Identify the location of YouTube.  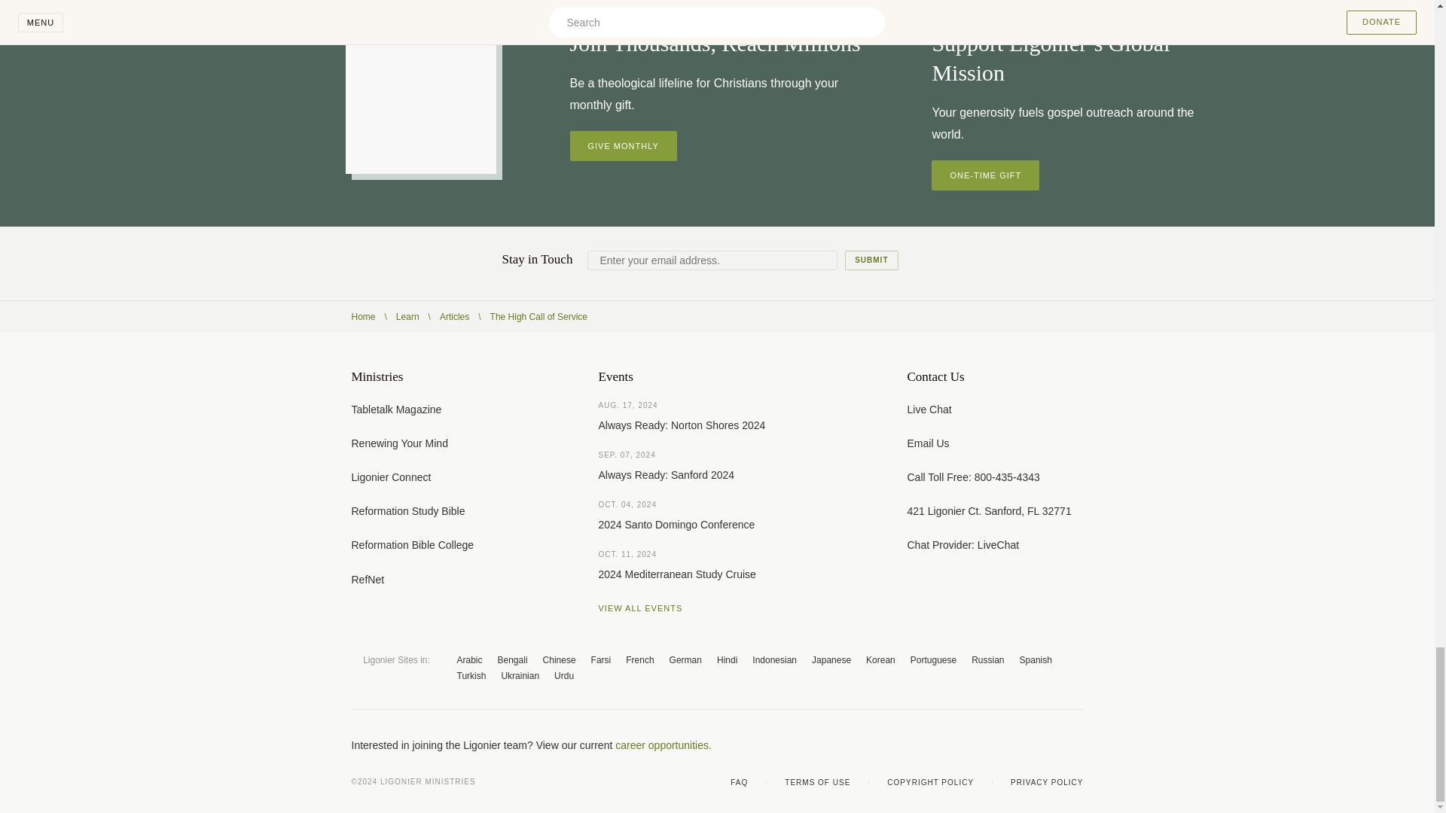
(1017, 745).